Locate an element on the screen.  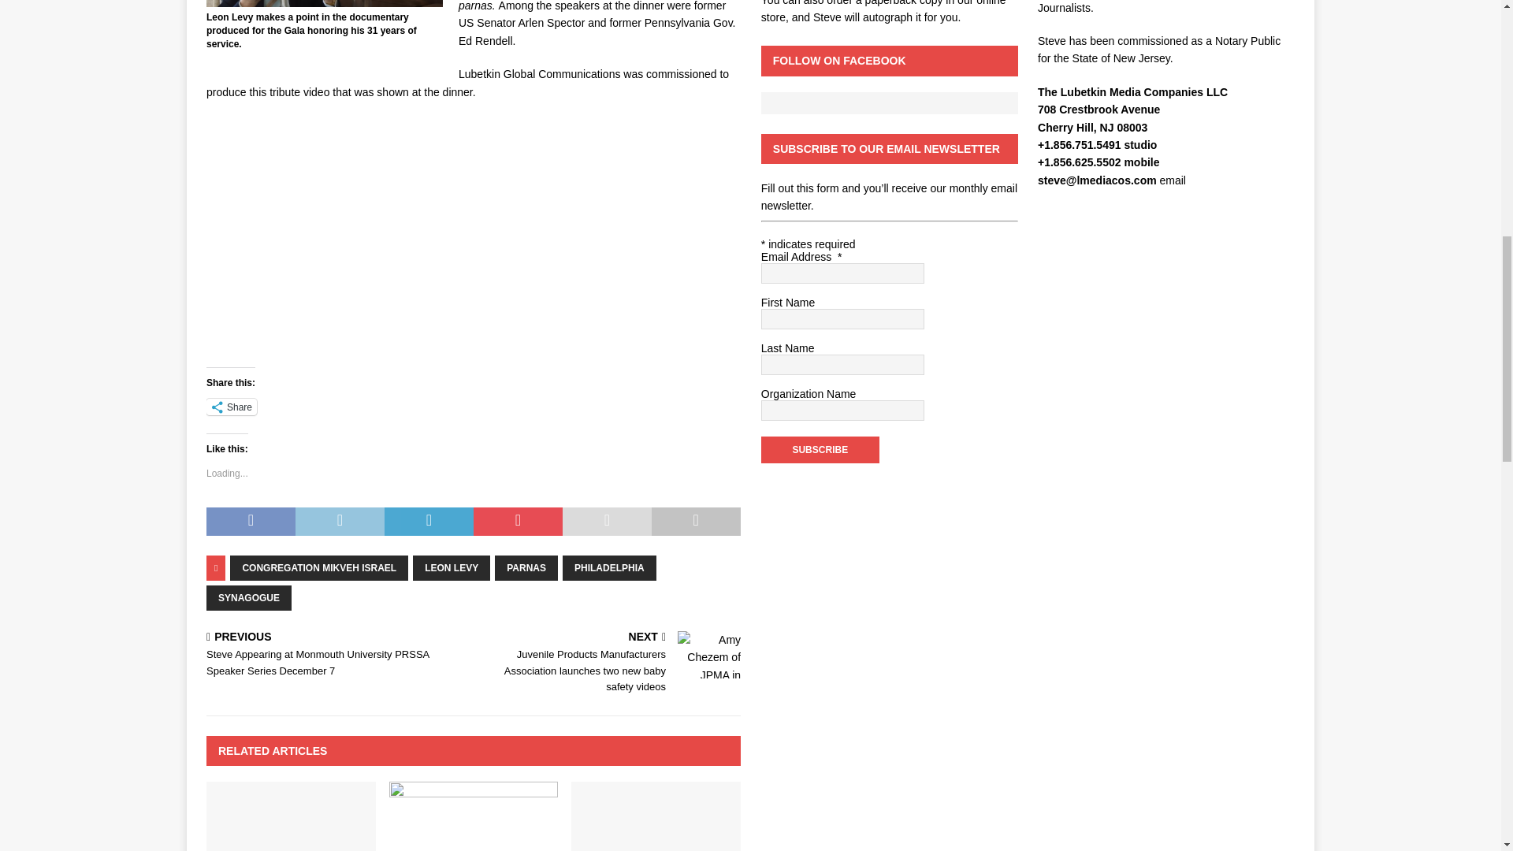
Concert photography: Robert Hazard, June 2006 is located at coordinates (290, 816).